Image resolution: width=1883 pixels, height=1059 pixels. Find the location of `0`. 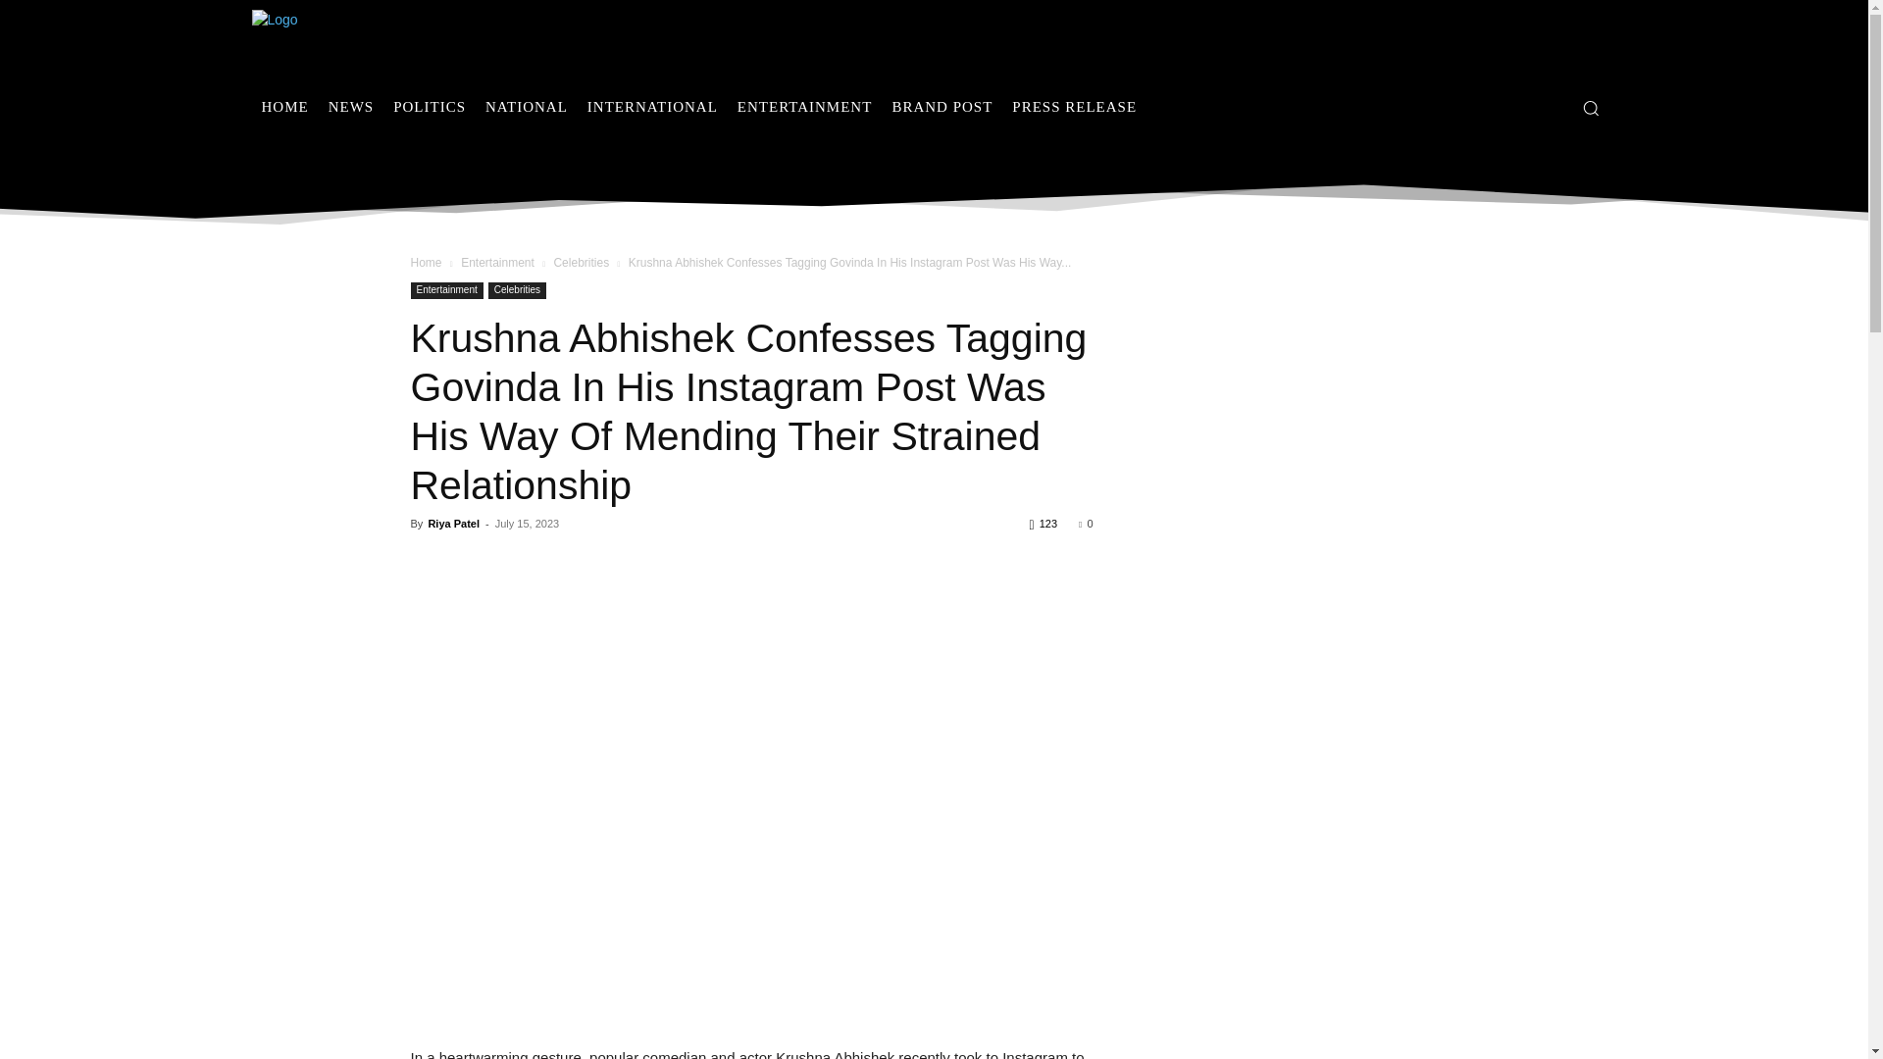

0 is located at coordinates (1085, 524).